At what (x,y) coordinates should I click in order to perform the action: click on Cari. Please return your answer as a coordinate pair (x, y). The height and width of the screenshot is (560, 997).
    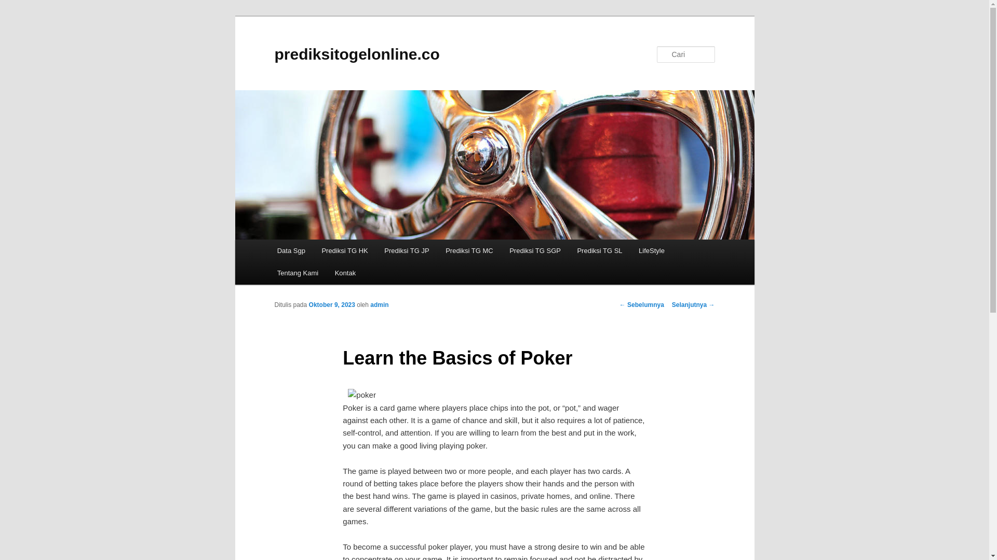
    Looking at the image, I should click on (11, 6).